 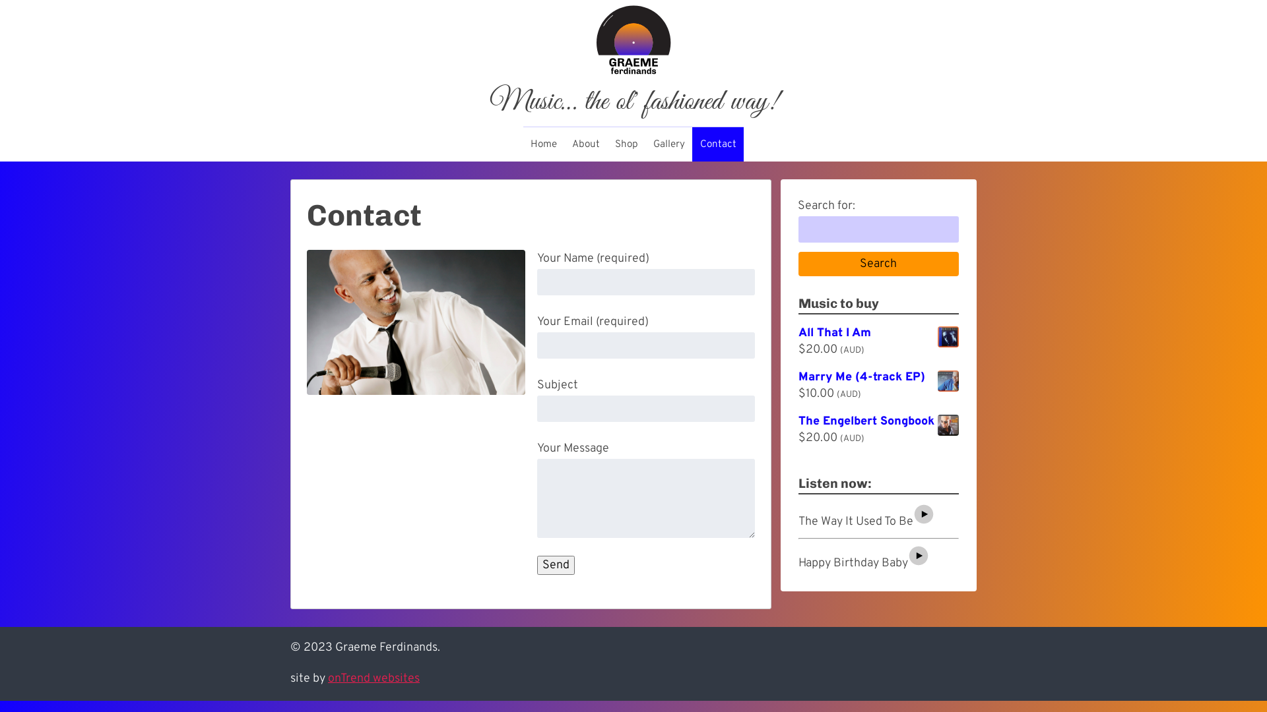 I want to click on Contact, so click(x=718, y=144).